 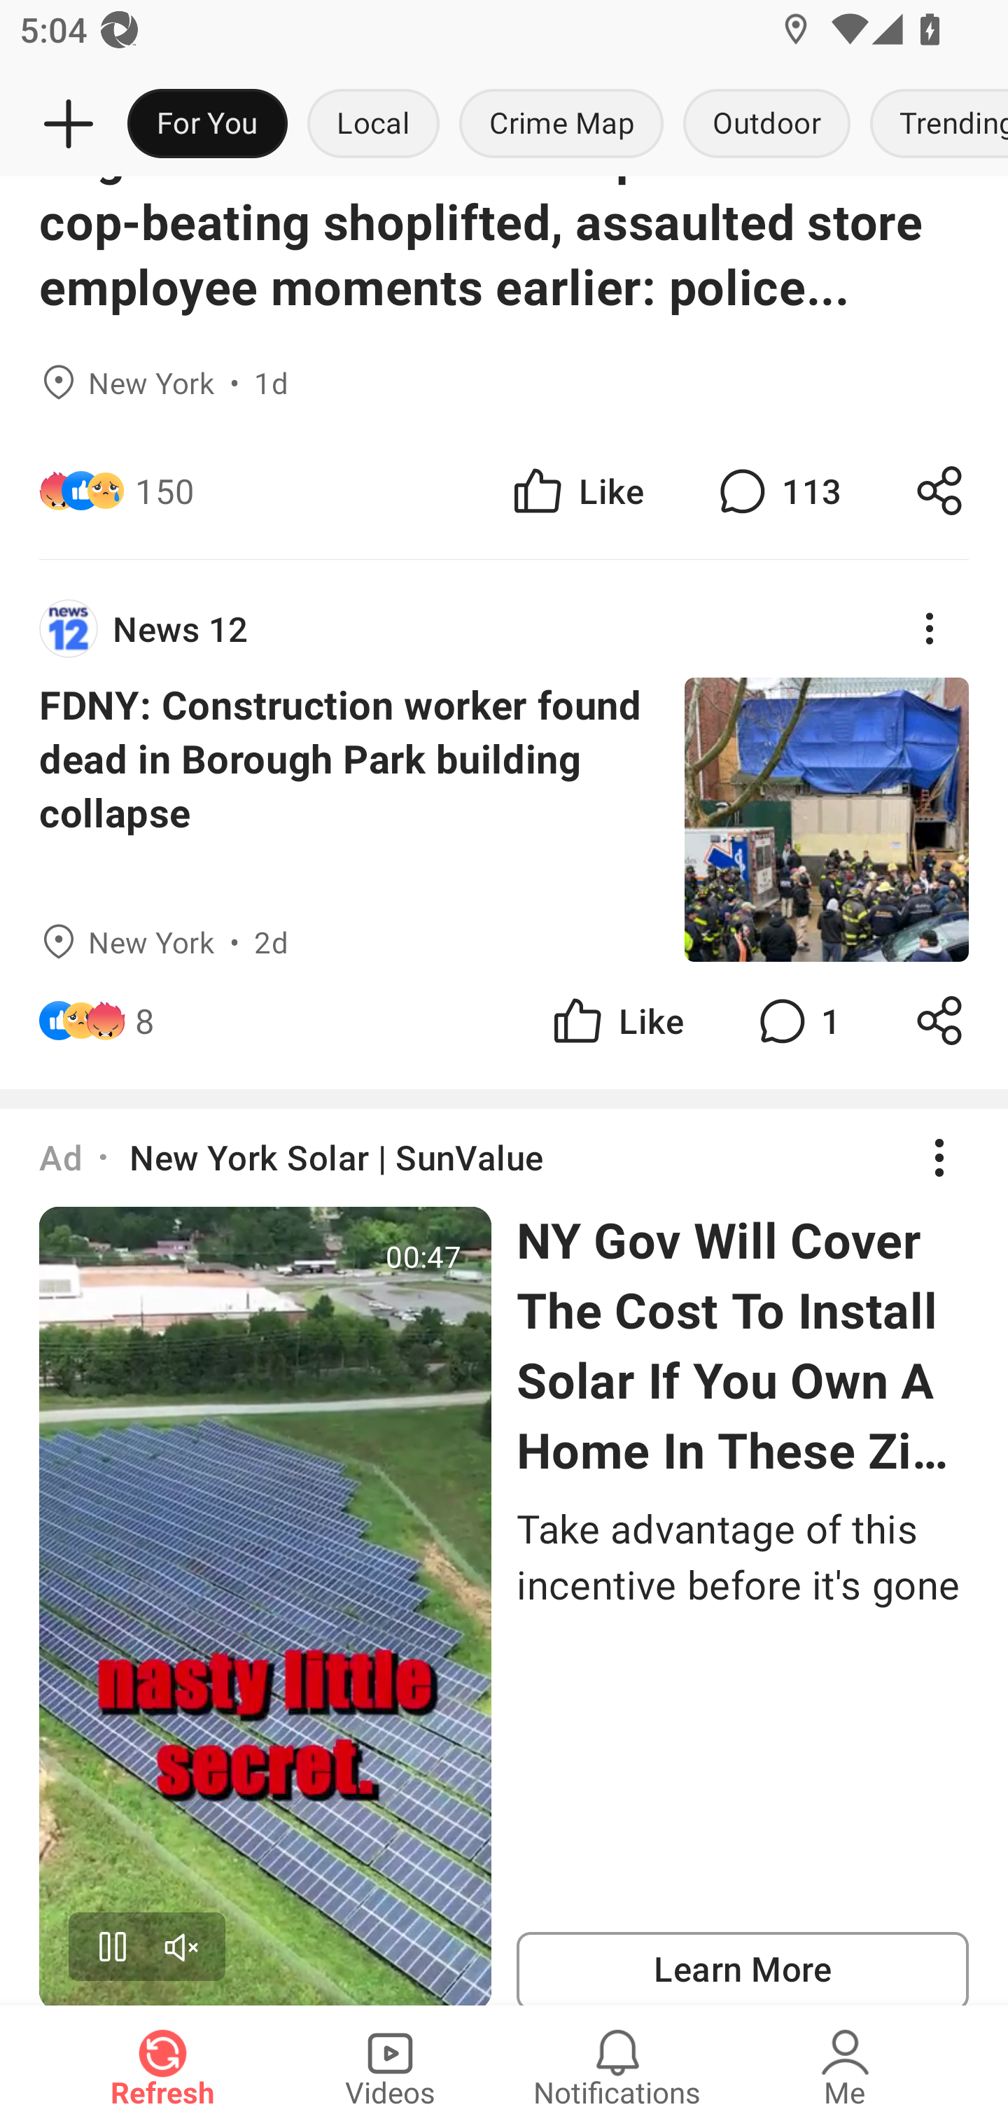 What do you see at coordinates (797, 1021) in the screenshot?
I see `1` at bounding box center [797, 1021].